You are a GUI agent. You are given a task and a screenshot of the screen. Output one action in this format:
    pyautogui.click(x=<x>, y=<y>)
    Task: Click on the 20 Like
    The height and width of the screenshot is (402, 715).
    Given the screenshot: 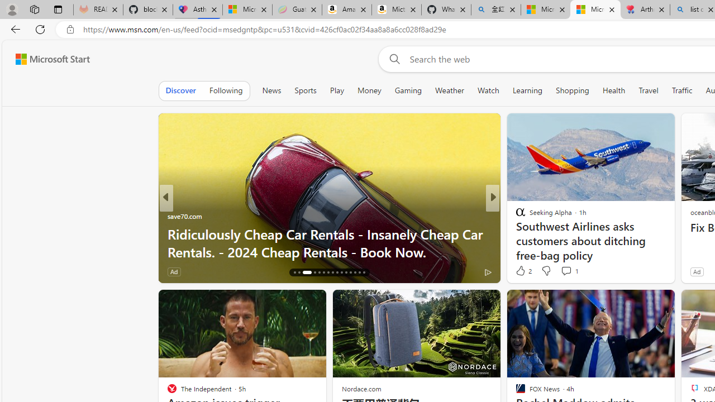 What is the action you would take?
    pyautogui.click(x=522, y=271)
    